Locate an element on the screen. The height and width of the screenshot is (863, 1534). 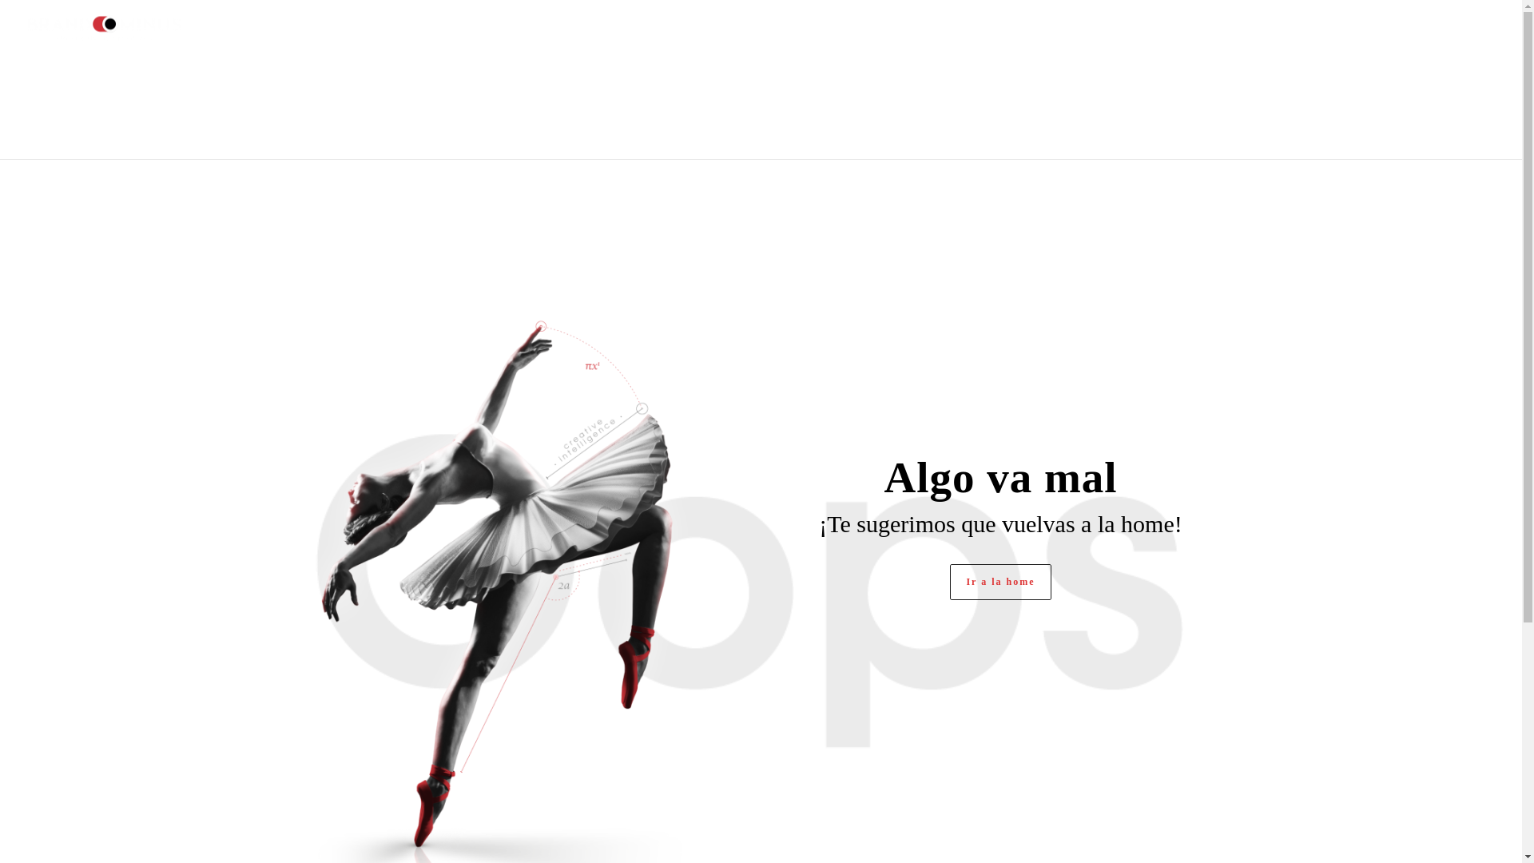
BLOG is located at coordinates (1389, 27).